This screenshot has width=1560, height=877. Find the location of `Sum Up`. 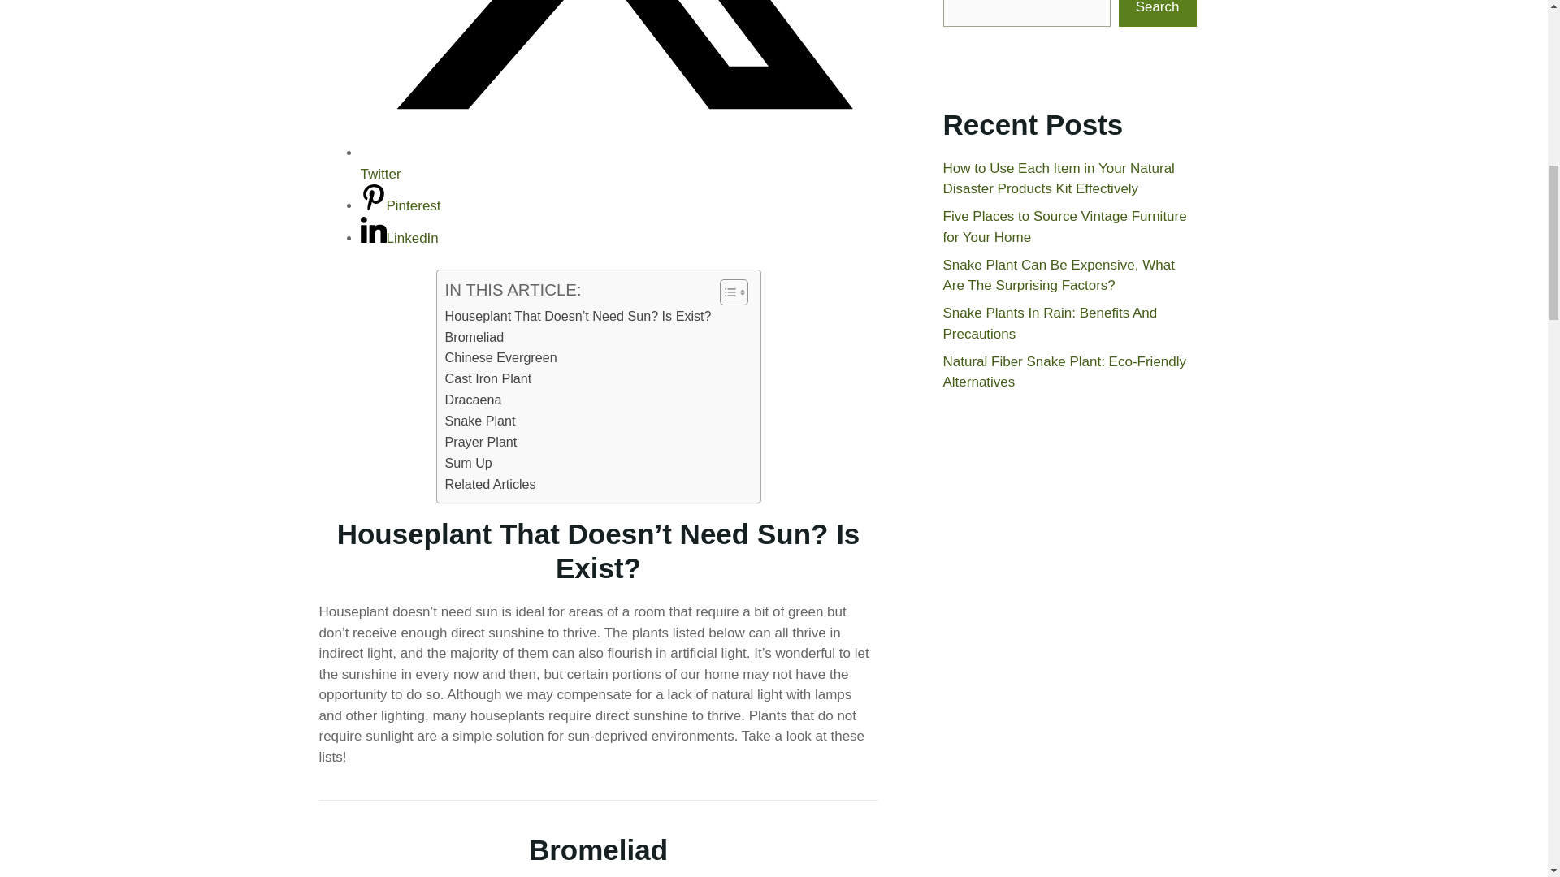

Sum Up is located at coordinates (468, 464).